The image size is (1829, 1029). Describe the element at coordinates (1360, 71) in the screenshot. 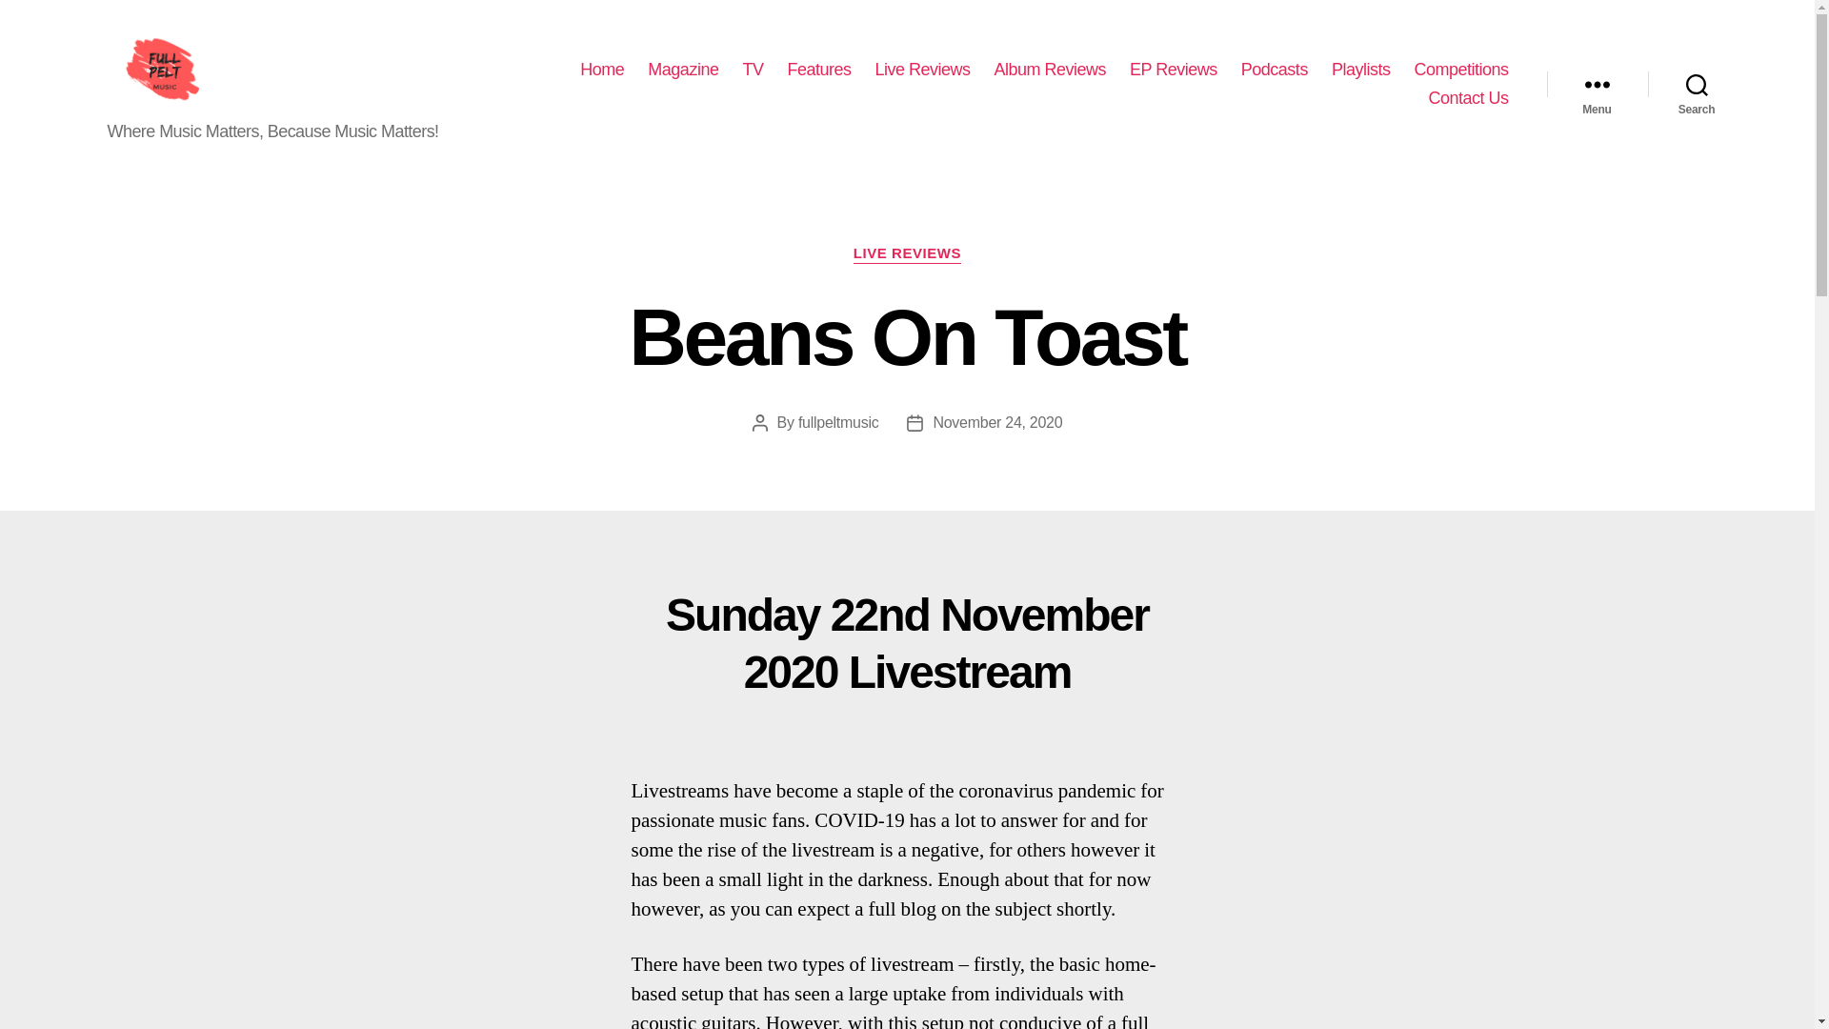

I see `Playlists` at that location.